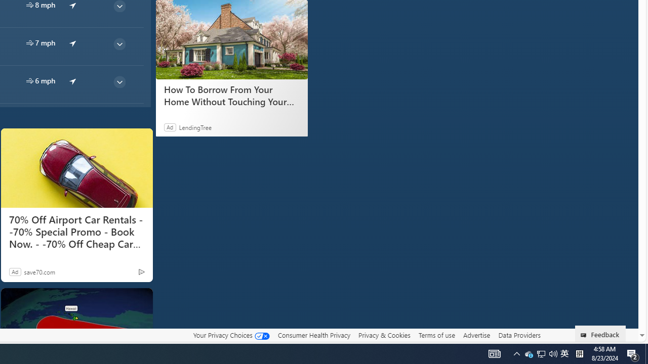 This screenshot has width=648, height=364. I want to click on Data Providers, so click(519, 335).